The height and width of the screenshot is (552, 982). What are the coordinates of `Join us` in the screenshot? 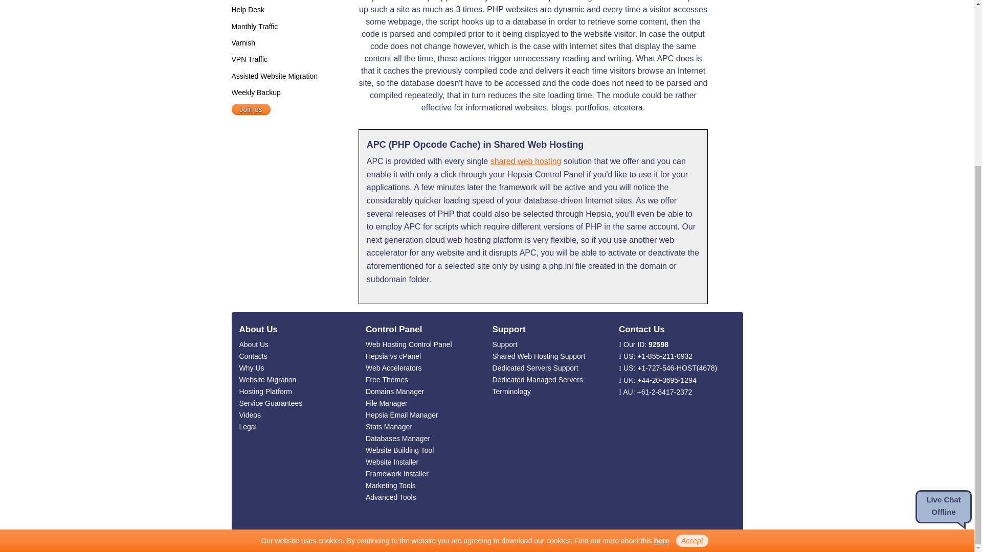 It's located at (251, 109).